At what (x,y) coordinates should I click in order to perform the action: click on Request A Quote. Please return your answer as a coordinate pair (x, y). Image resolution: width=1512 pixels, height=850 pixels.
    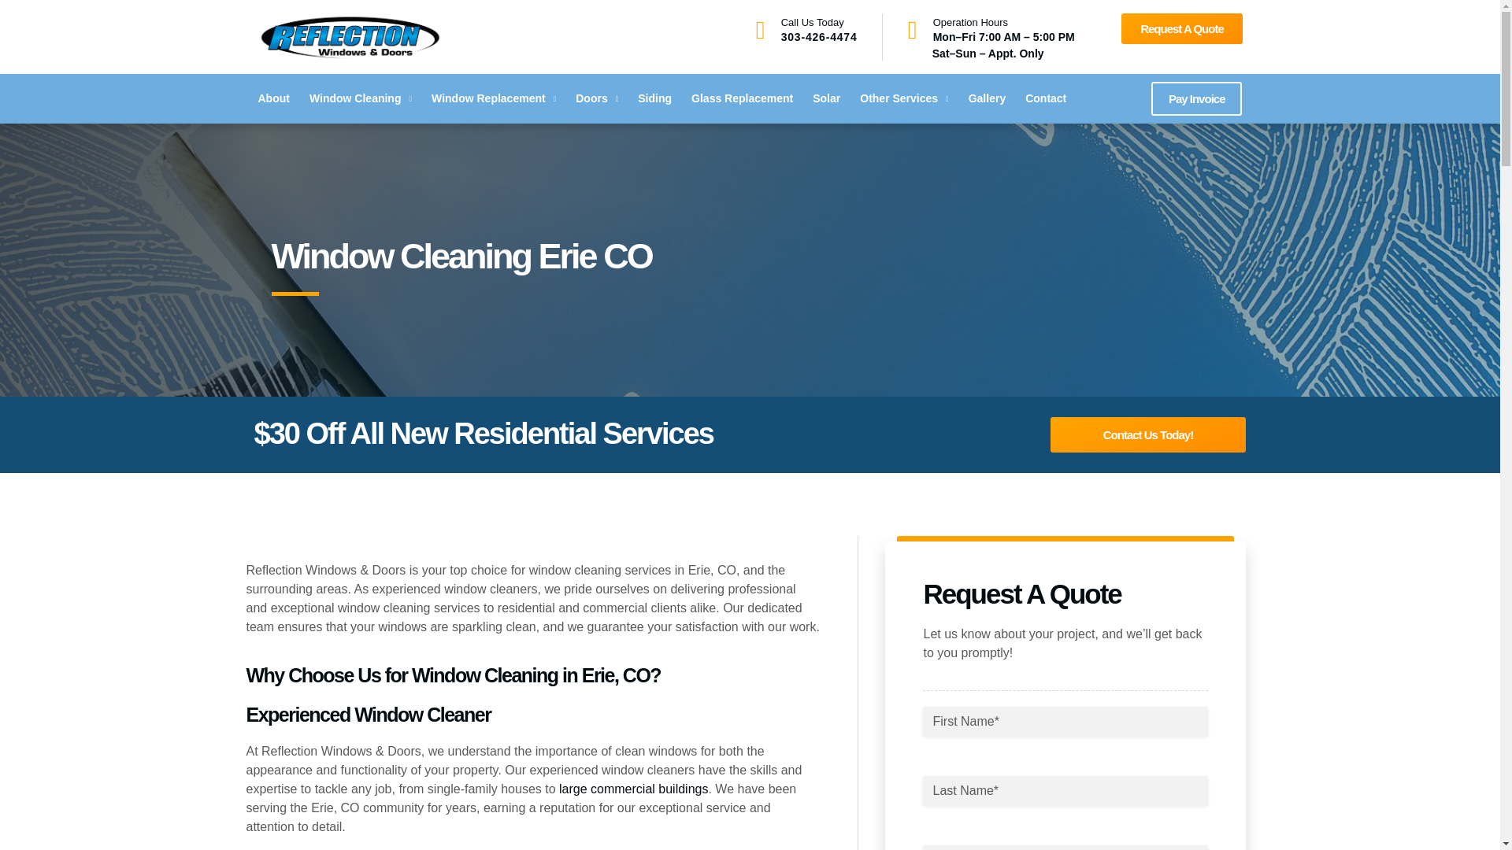
    Looking at the image, I should click on (1182, 28).